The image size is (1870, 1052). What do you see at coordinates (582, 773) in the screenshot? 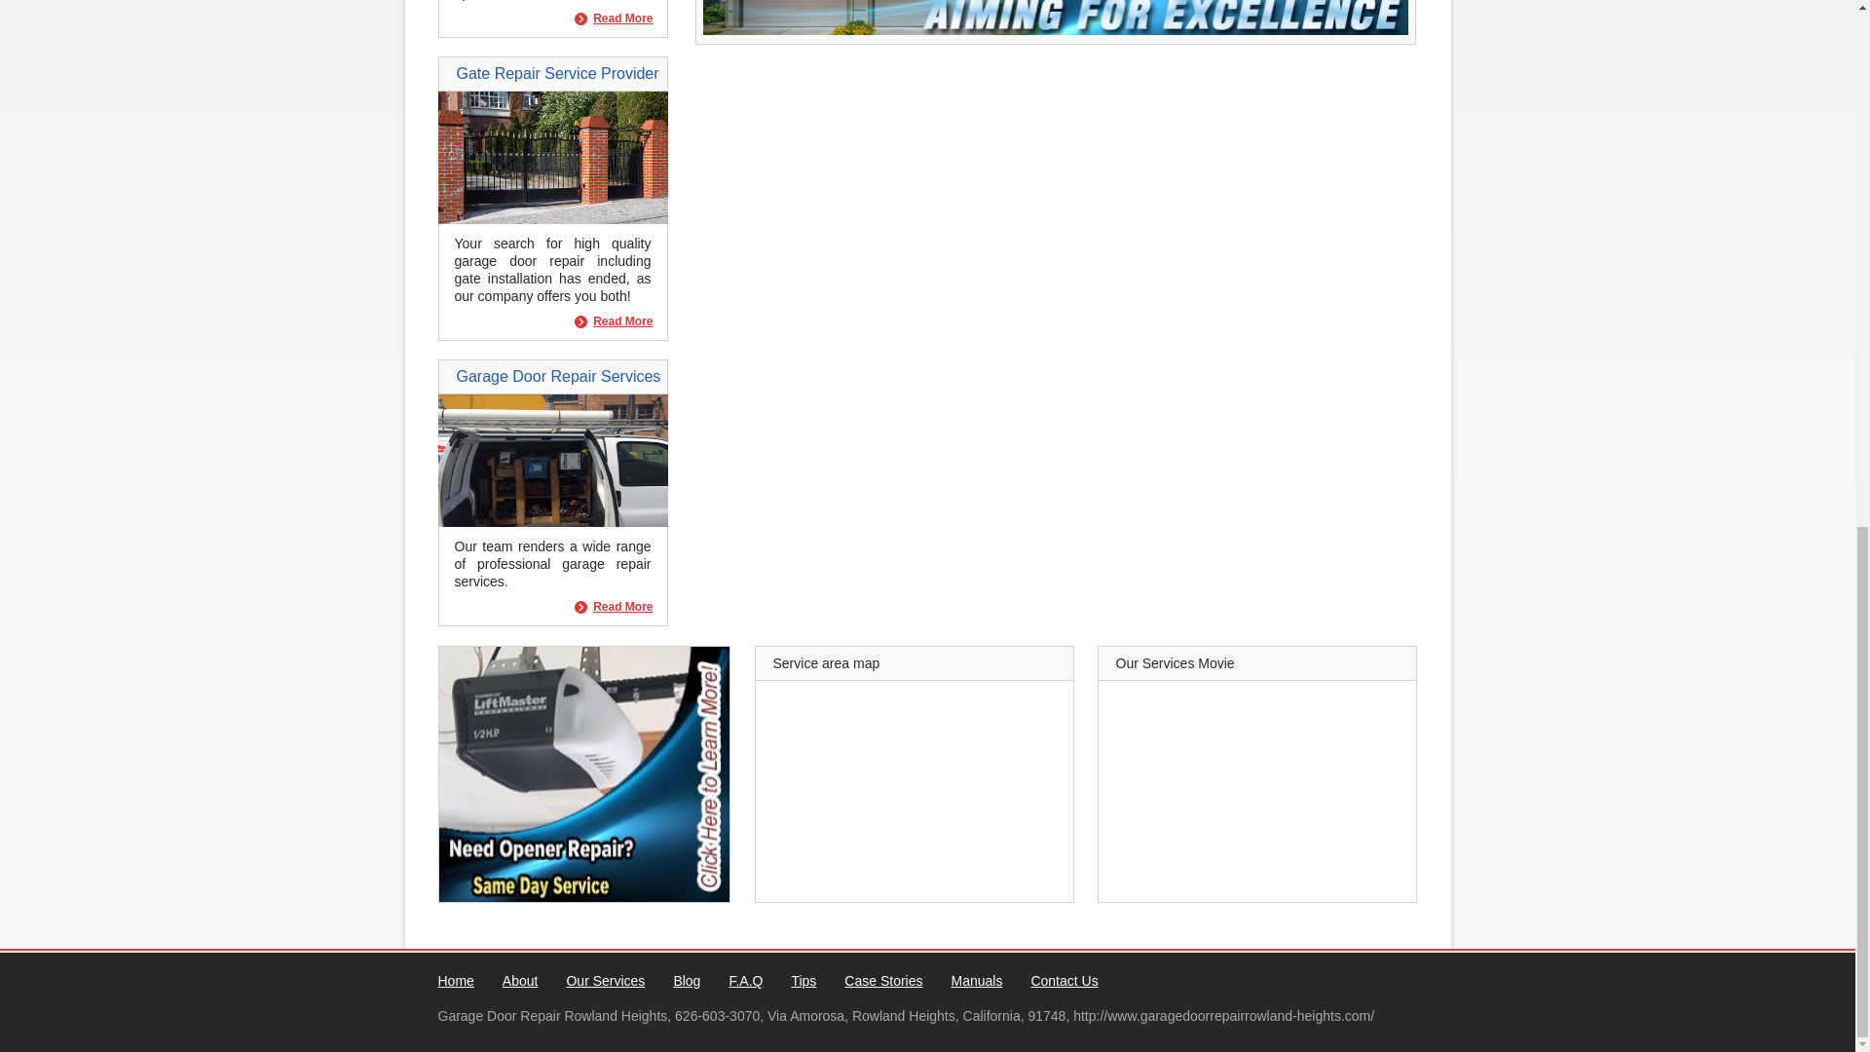
I see `Blog - Protecting the Garage from Weather Conditions` at bounding box center [582, 773].